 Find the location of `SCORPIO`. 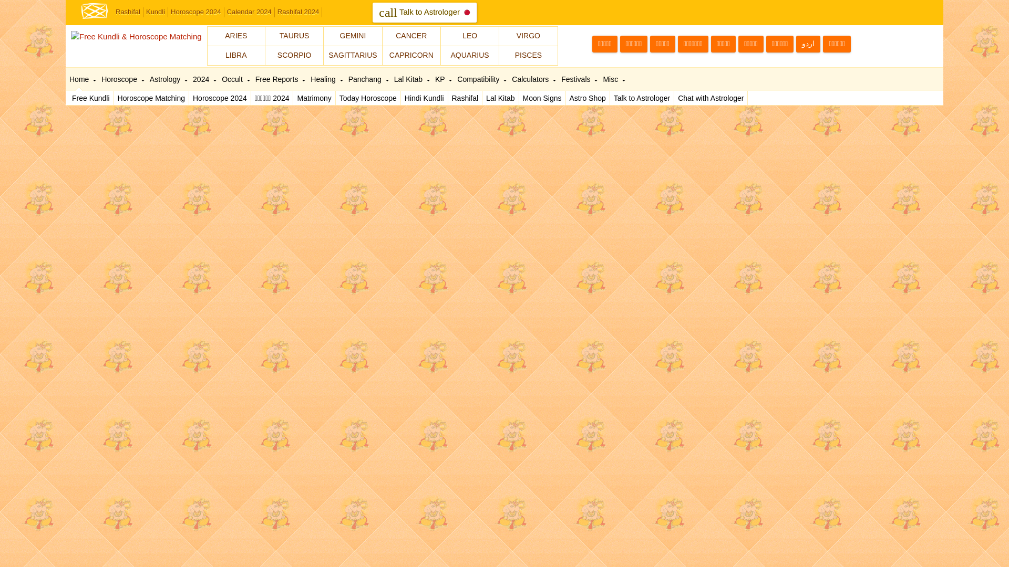

SCORPIO is located at coordinates (294, 56).